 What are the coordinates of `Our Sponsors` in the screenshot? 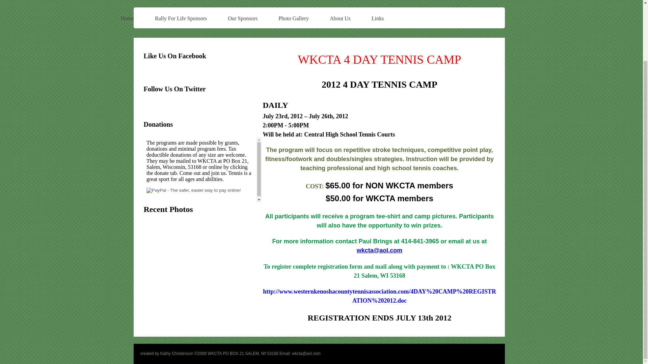 It's located at (242, 18).